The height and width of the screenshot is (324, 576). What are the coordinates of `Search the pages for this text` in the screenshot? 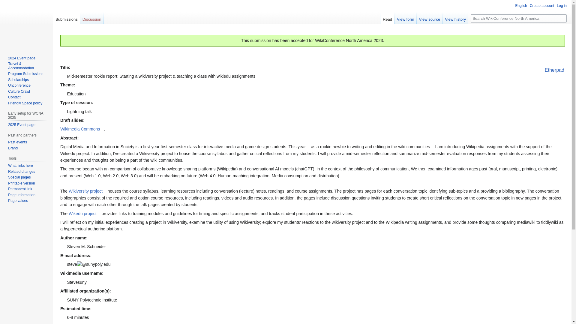 It's located at (563, 18).